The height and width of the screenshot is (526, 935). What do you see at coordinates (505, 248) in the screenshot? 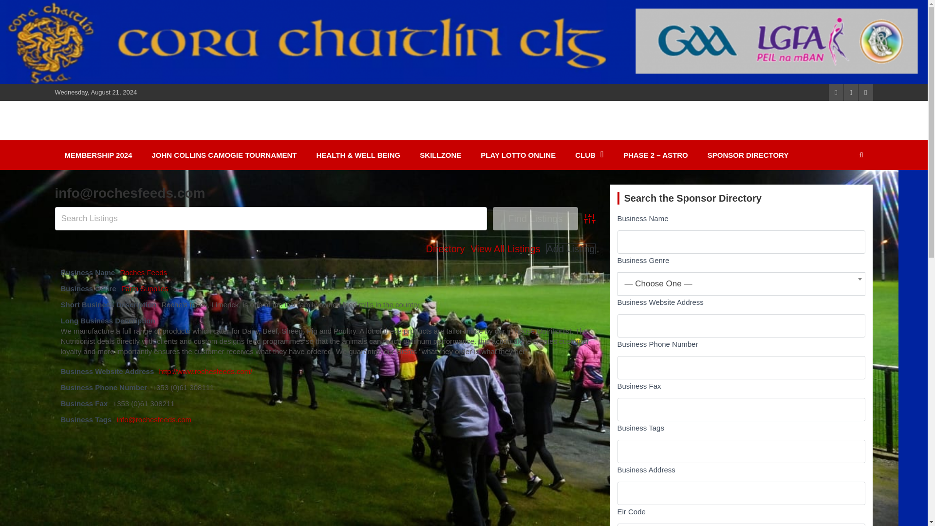
I see `View All Listings` at bounding box center [505, 248].